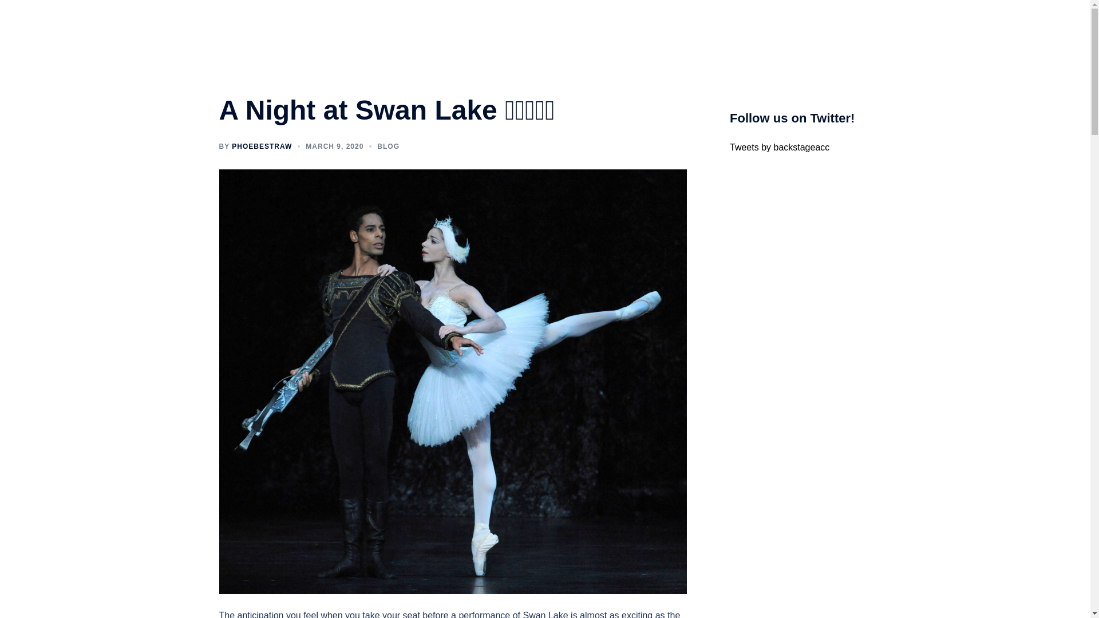 The height and width of the screenshot is (618, 1099). What do you see at coordinates (262, 146) in the screenshot?
I see `PHOEBESTRAW` at bounding box center [262, 146].